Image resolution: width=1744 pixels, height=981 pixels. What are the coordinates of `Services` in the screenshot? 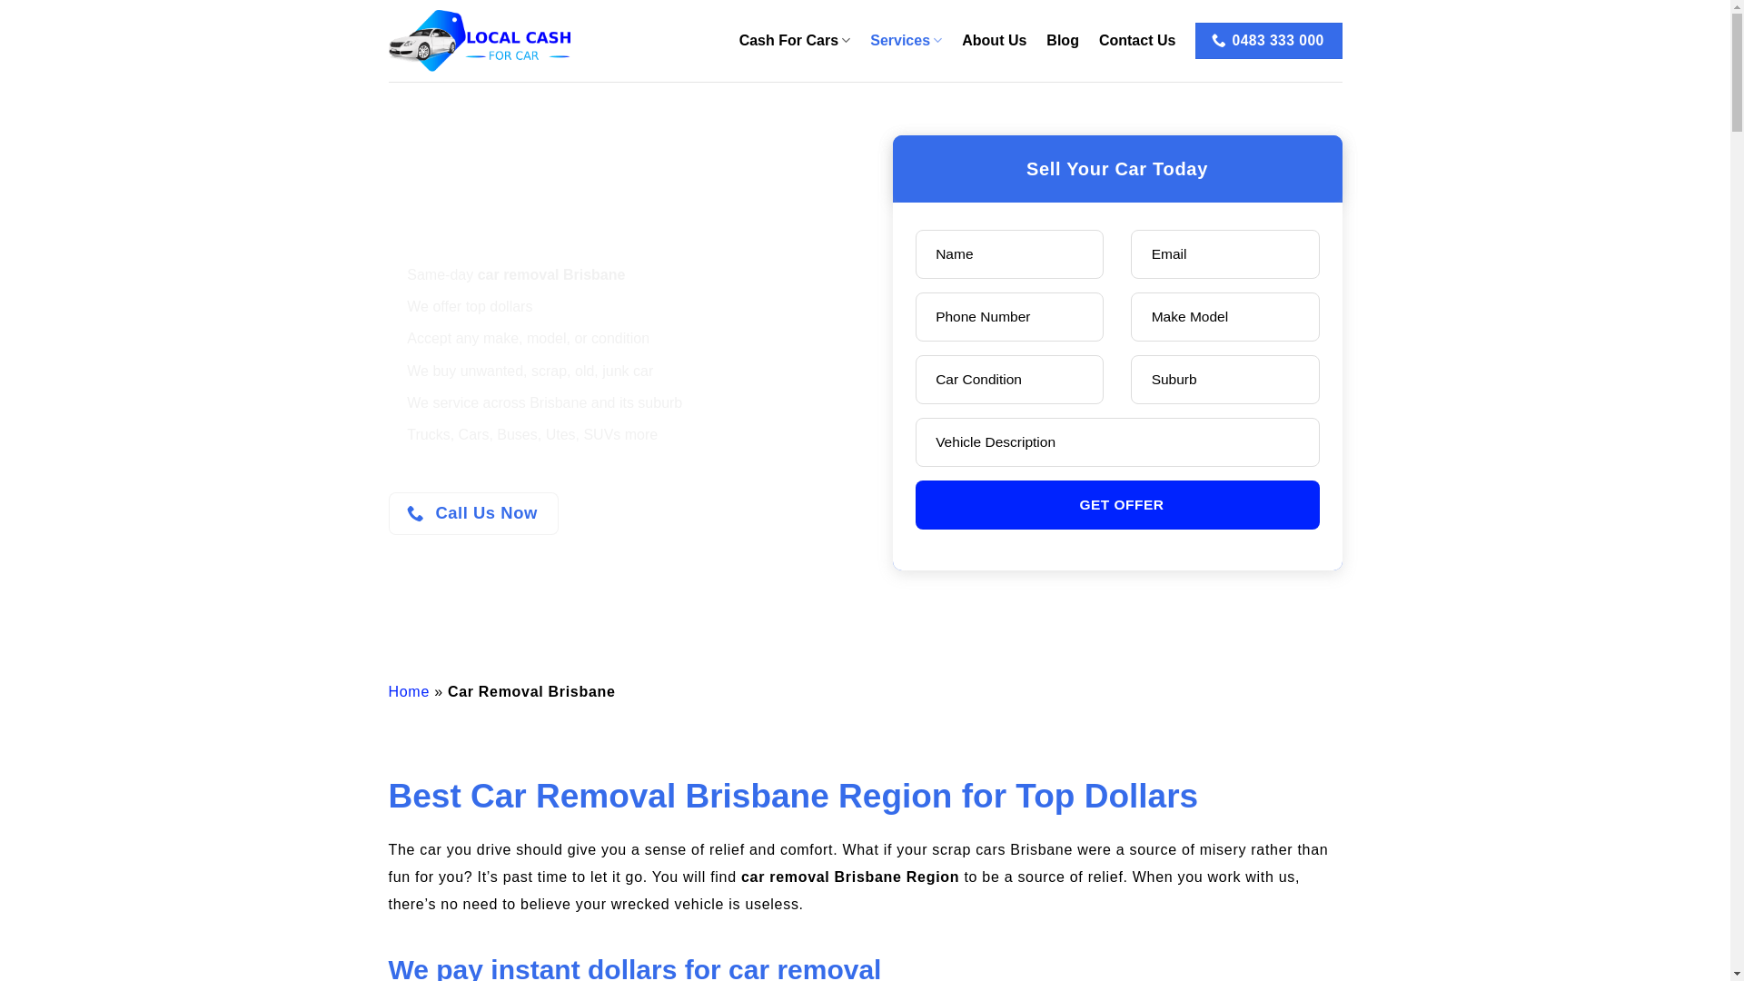 It's located at (907, 40).